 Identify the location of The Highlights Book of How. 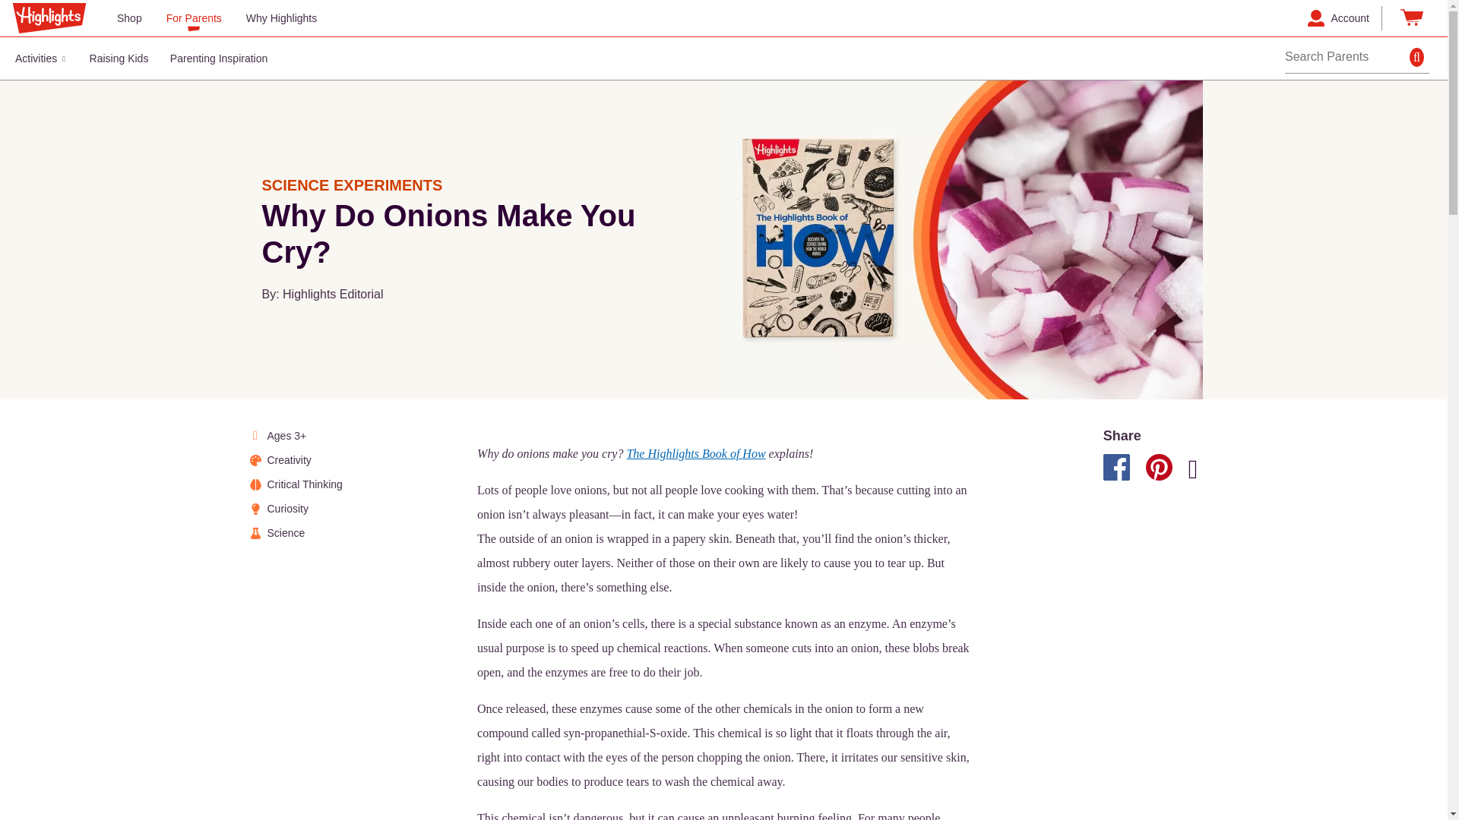
(695, 453).